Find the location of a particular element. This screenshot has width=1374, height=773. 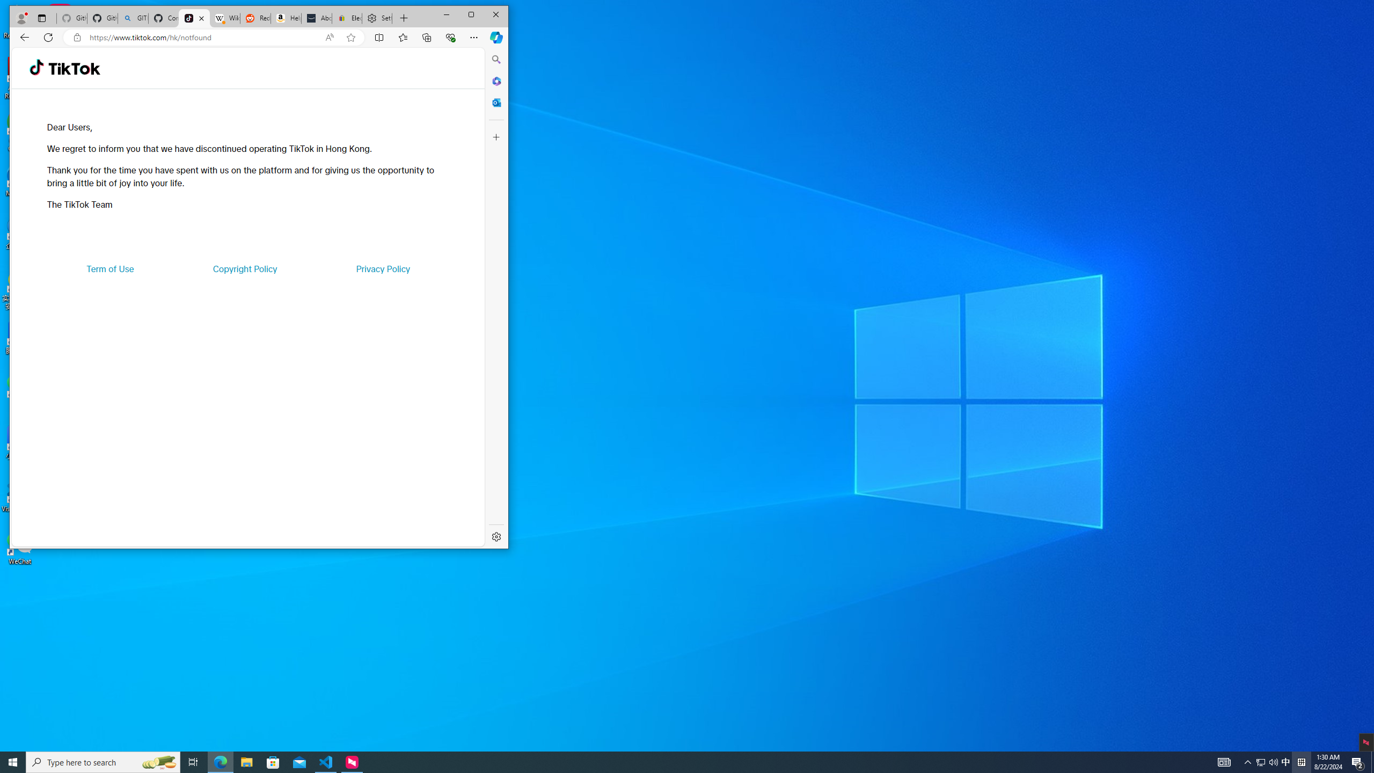

Visual Studio Code - 1 running window is located at coordinates (326, 762).